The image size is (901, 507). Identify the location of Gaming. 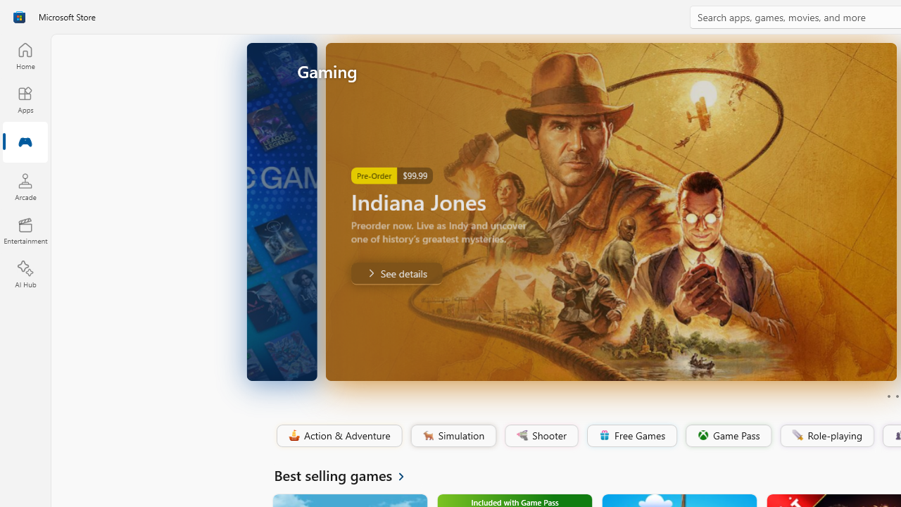
(25, 143).